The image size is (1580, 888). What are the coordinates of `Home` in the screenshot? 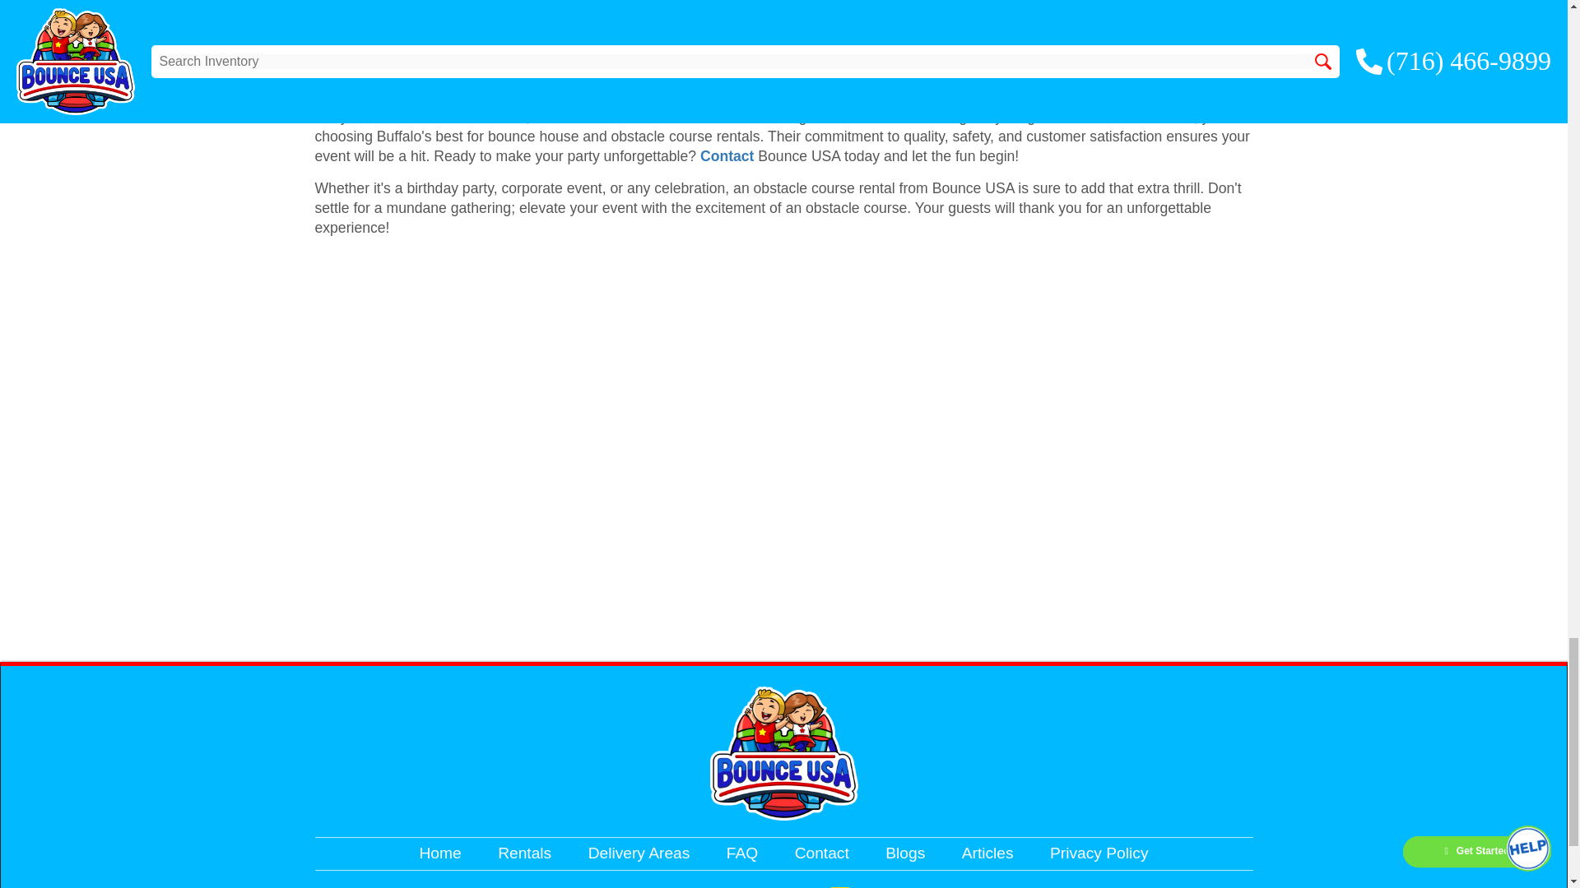 It's located at (440, 853).